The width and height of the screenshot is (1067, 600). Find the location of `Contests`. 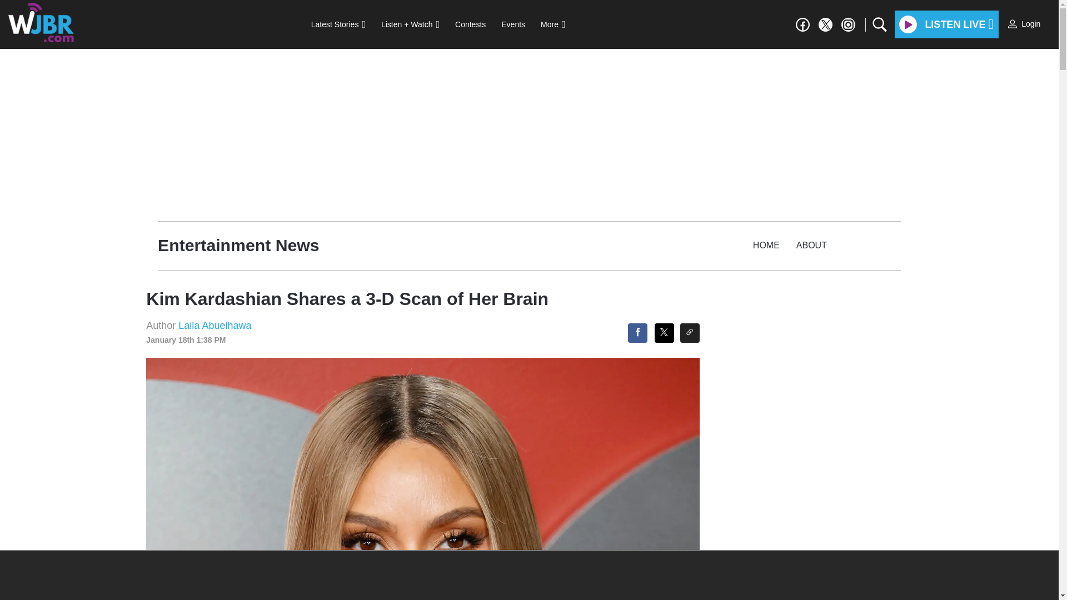

Contests is located at coordinates (470, 24).